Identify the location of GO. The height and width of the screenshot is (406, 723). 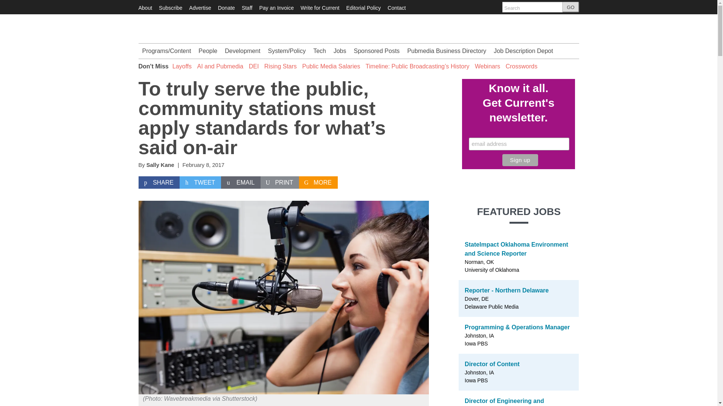
(570, 7).